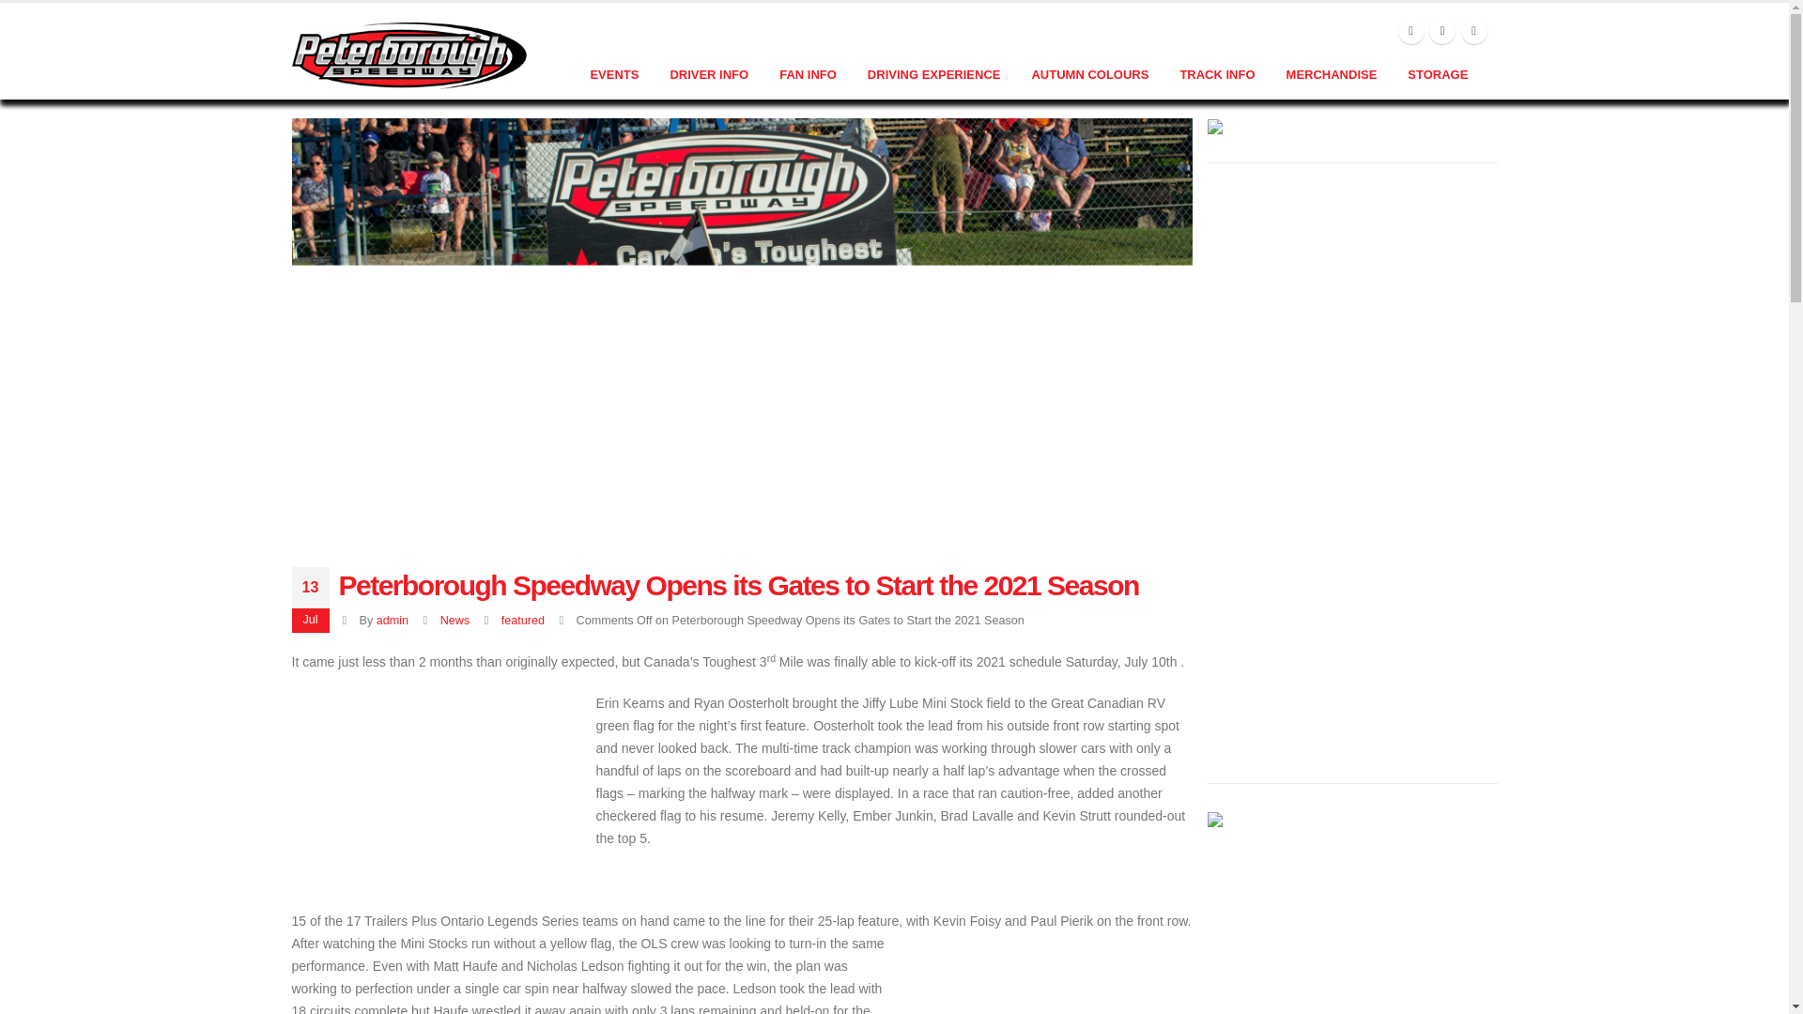 The width and height of the screenshot is (1803, 1014). I want to click on Instagram, so click(1474, 31).